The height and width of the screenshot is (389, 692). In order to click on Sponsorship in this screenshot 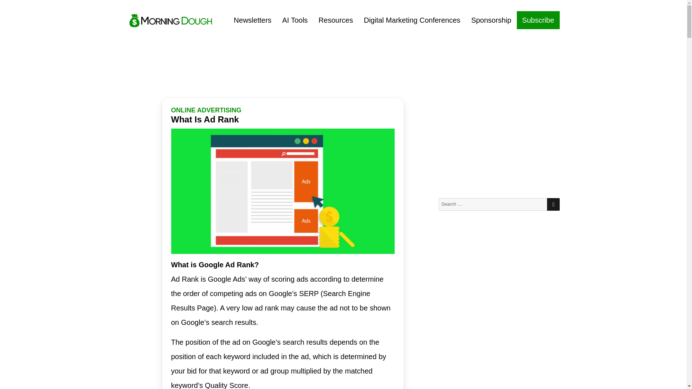, I will do `click(491, 20)`.